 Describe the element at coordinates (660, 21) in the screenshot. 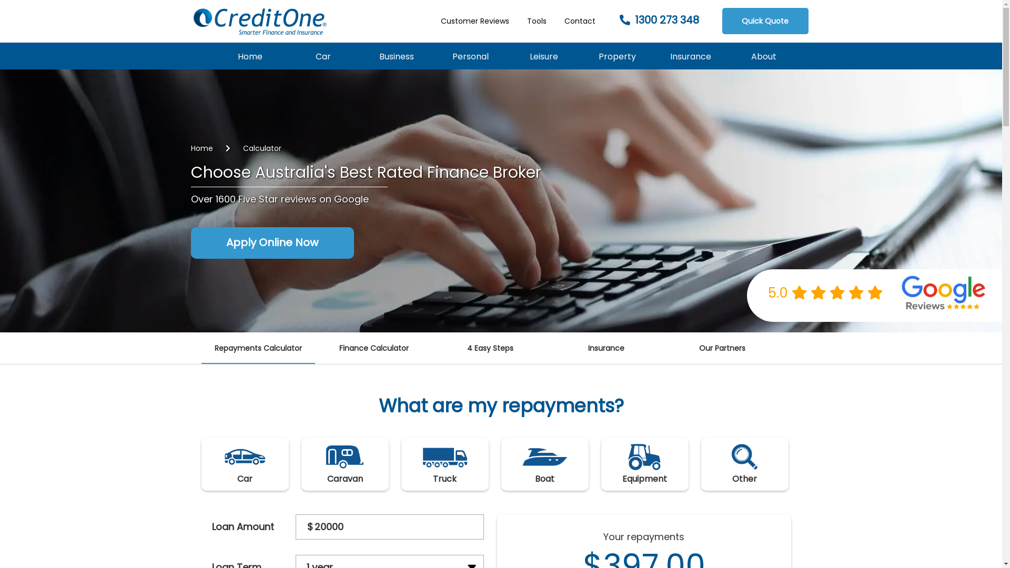

I see `1300 273 348` at that location.